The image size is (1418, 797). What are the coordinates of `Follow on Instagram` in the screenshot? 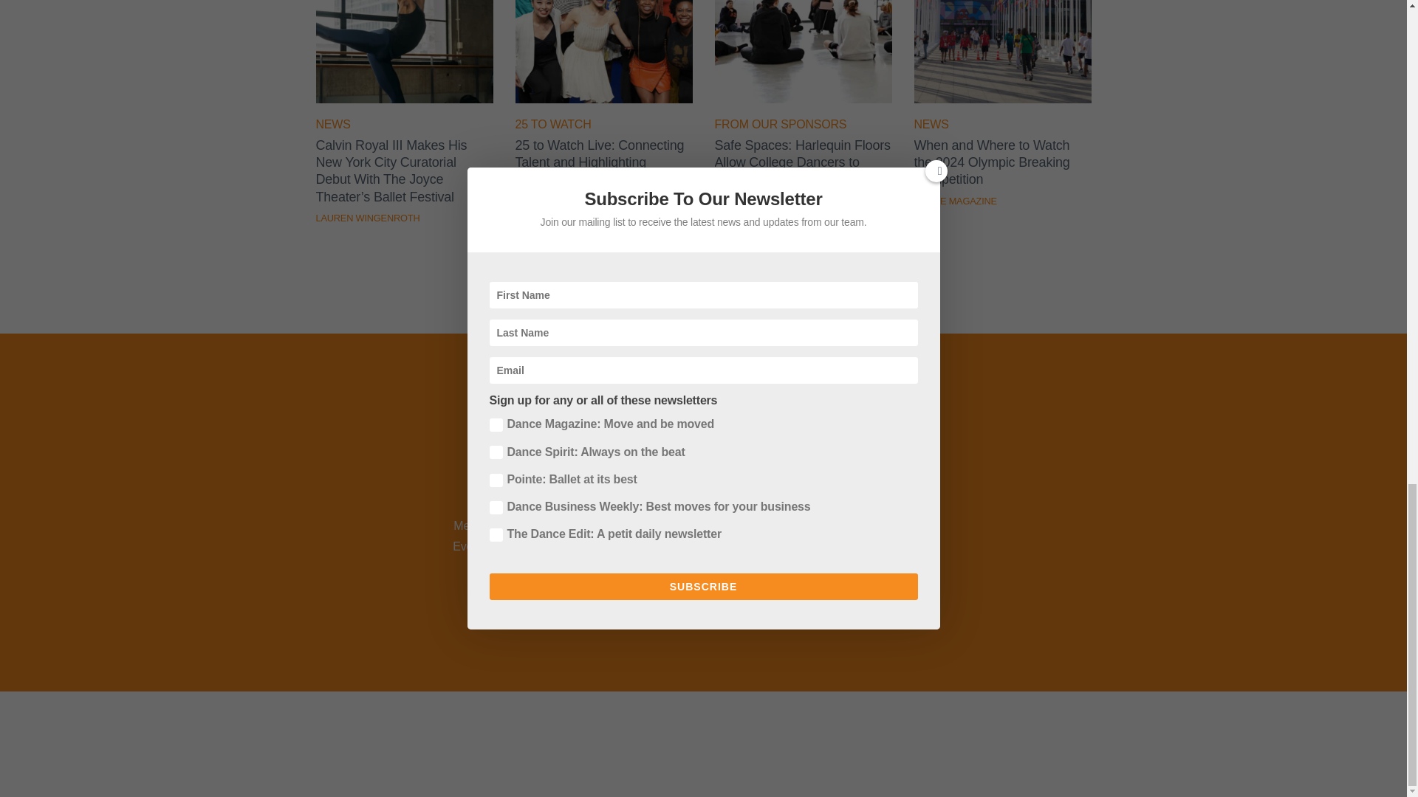 It's located at (684, 475).